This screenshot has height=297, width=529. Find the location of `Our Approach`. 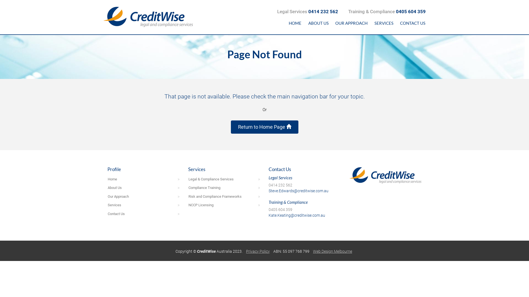

Our Approach is located at coordinates (144, 197).